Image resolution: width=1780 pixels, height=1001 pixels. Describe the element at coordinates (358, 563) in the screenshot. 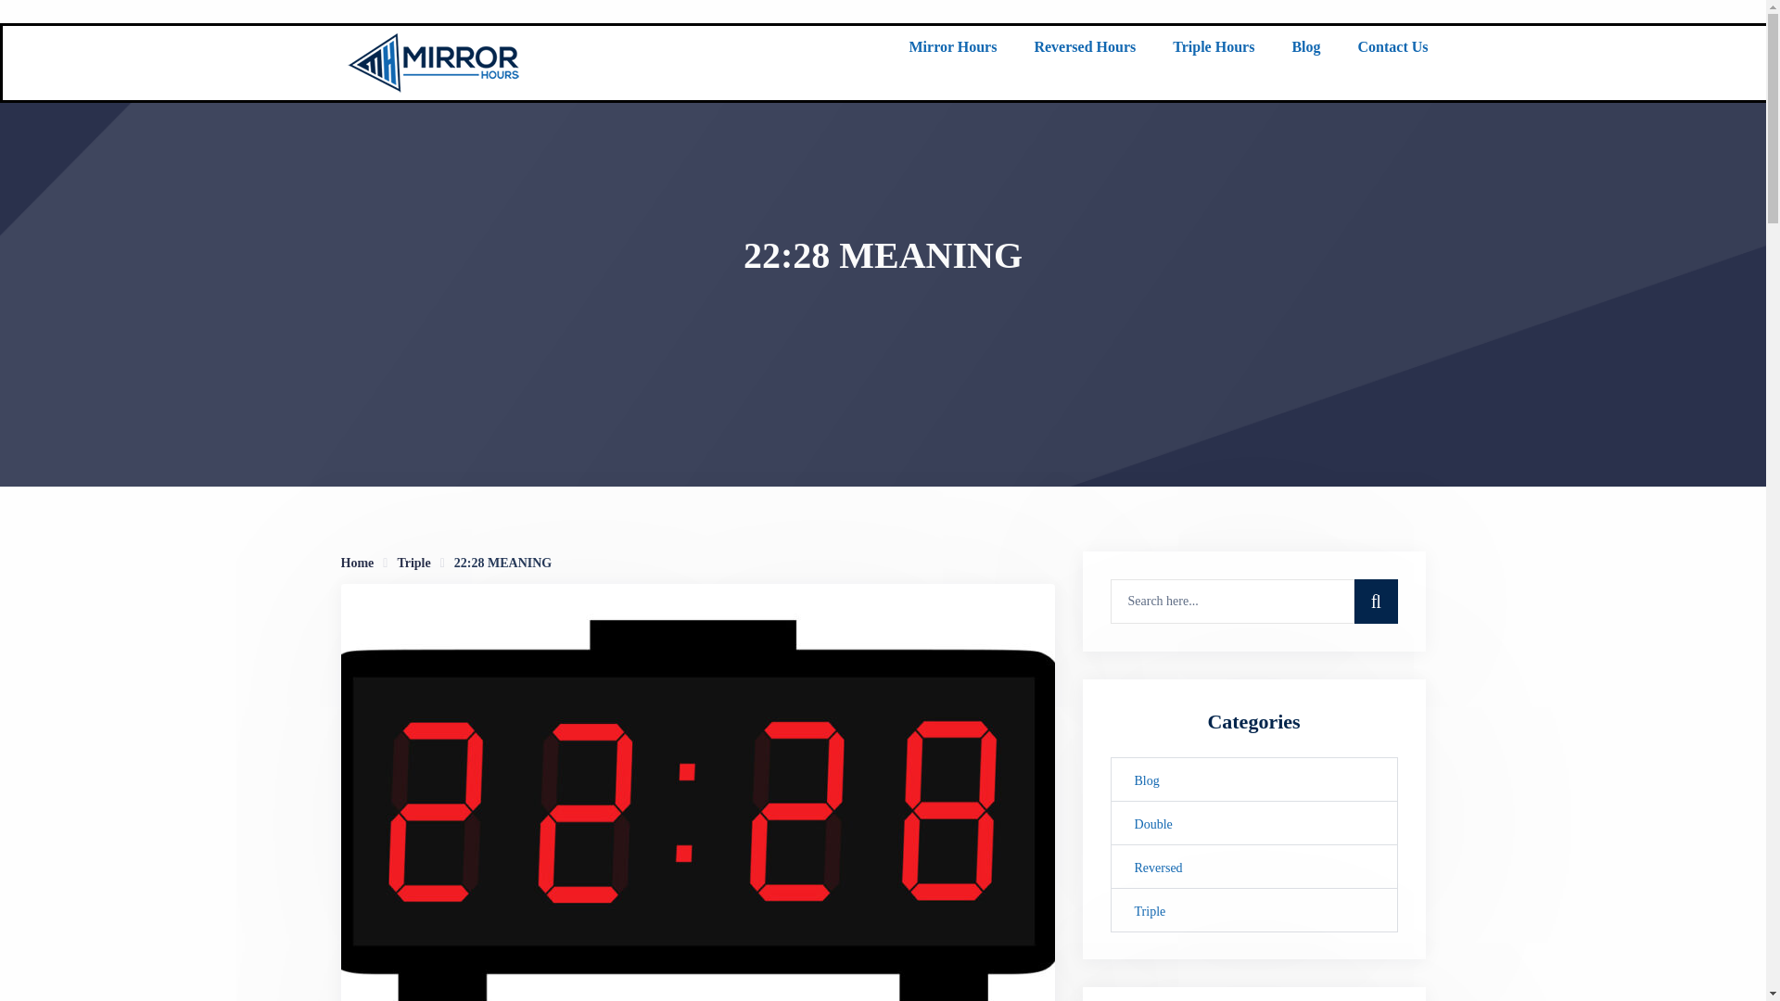

I see `Home` at that location.